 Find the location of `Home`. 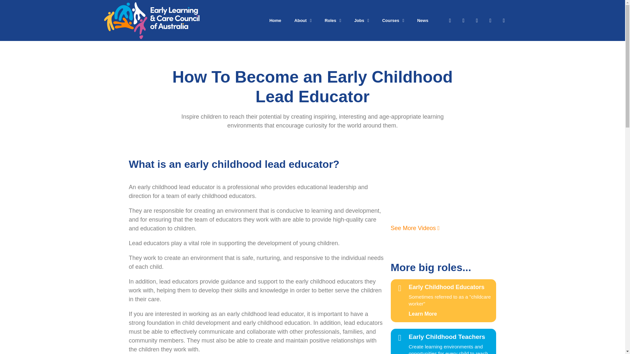

Home is located at coordinates (275, 20).